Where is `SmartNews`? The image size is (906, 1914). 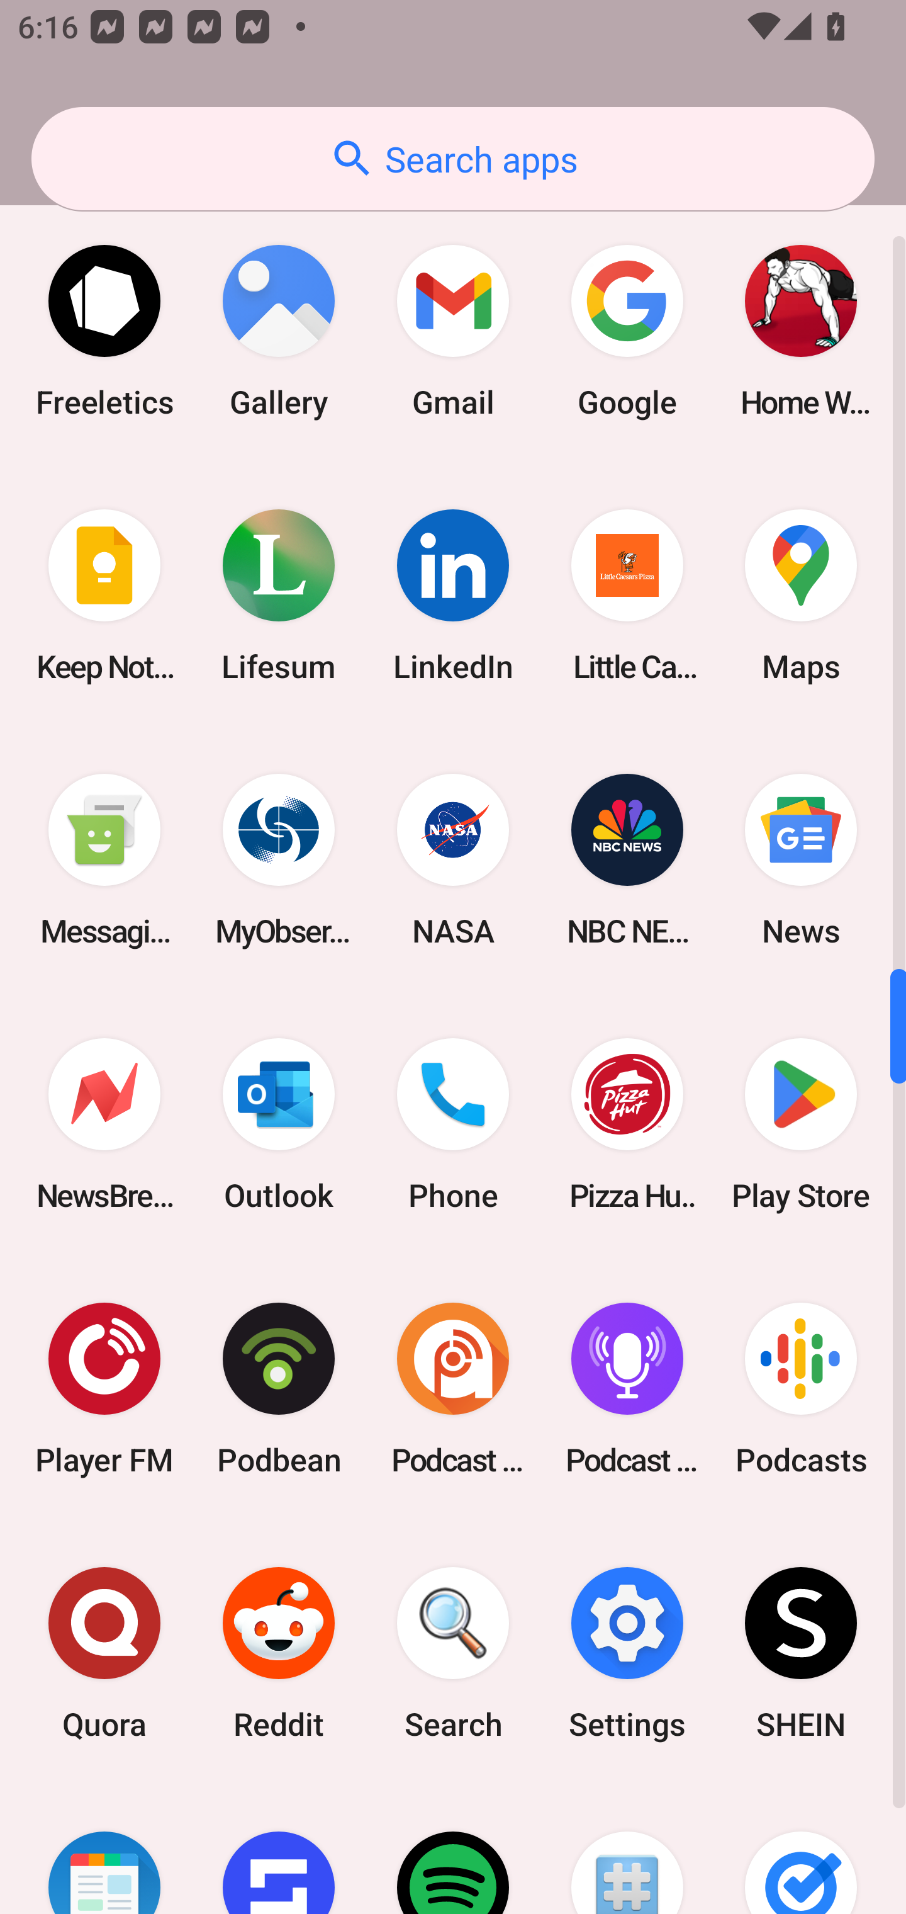 SmartNews is located at coordinates (104, 1850).